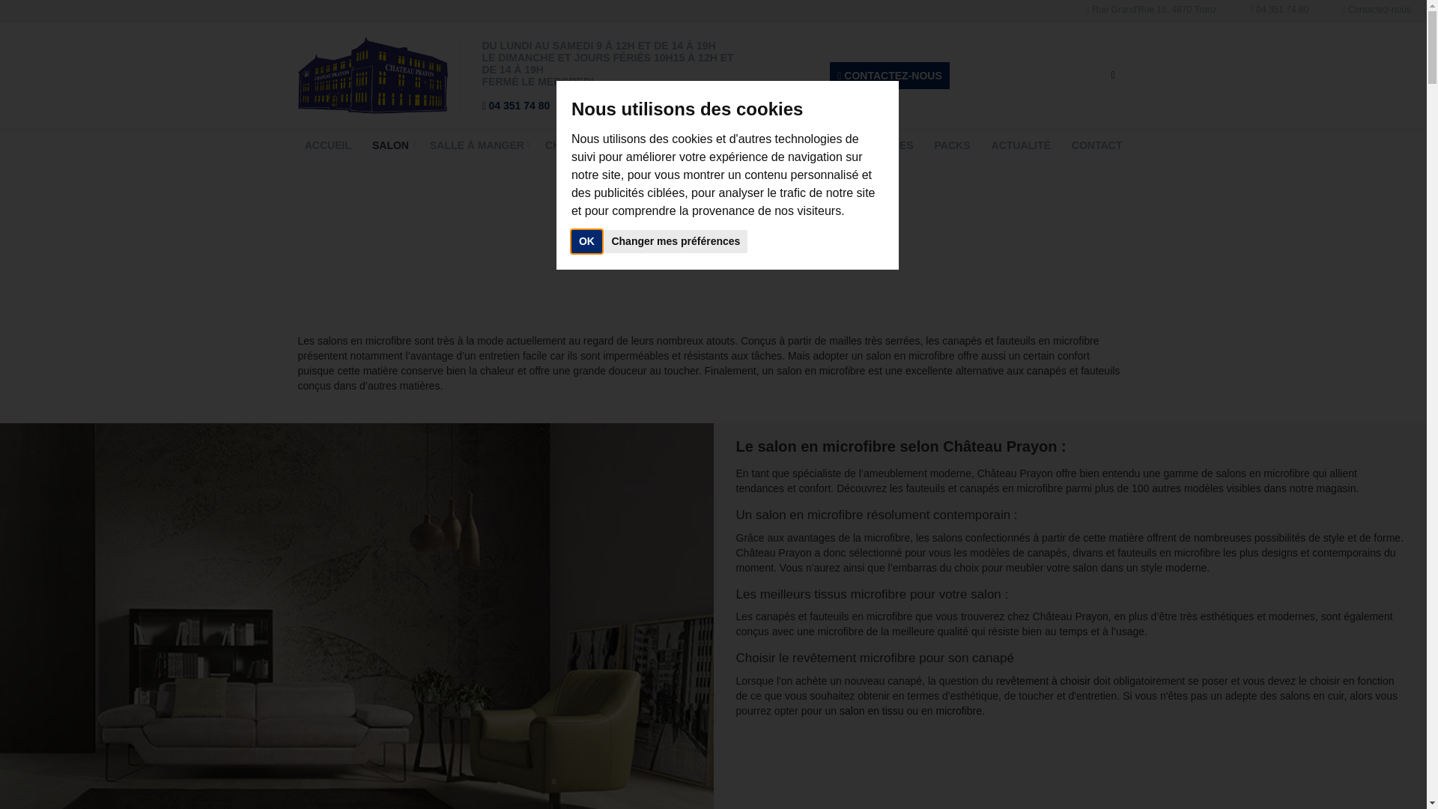 This screenshot has height=809, width=1438. I want to click on Rue Grand'Rue 16, 4870 Trooz, so click(1152, 10).